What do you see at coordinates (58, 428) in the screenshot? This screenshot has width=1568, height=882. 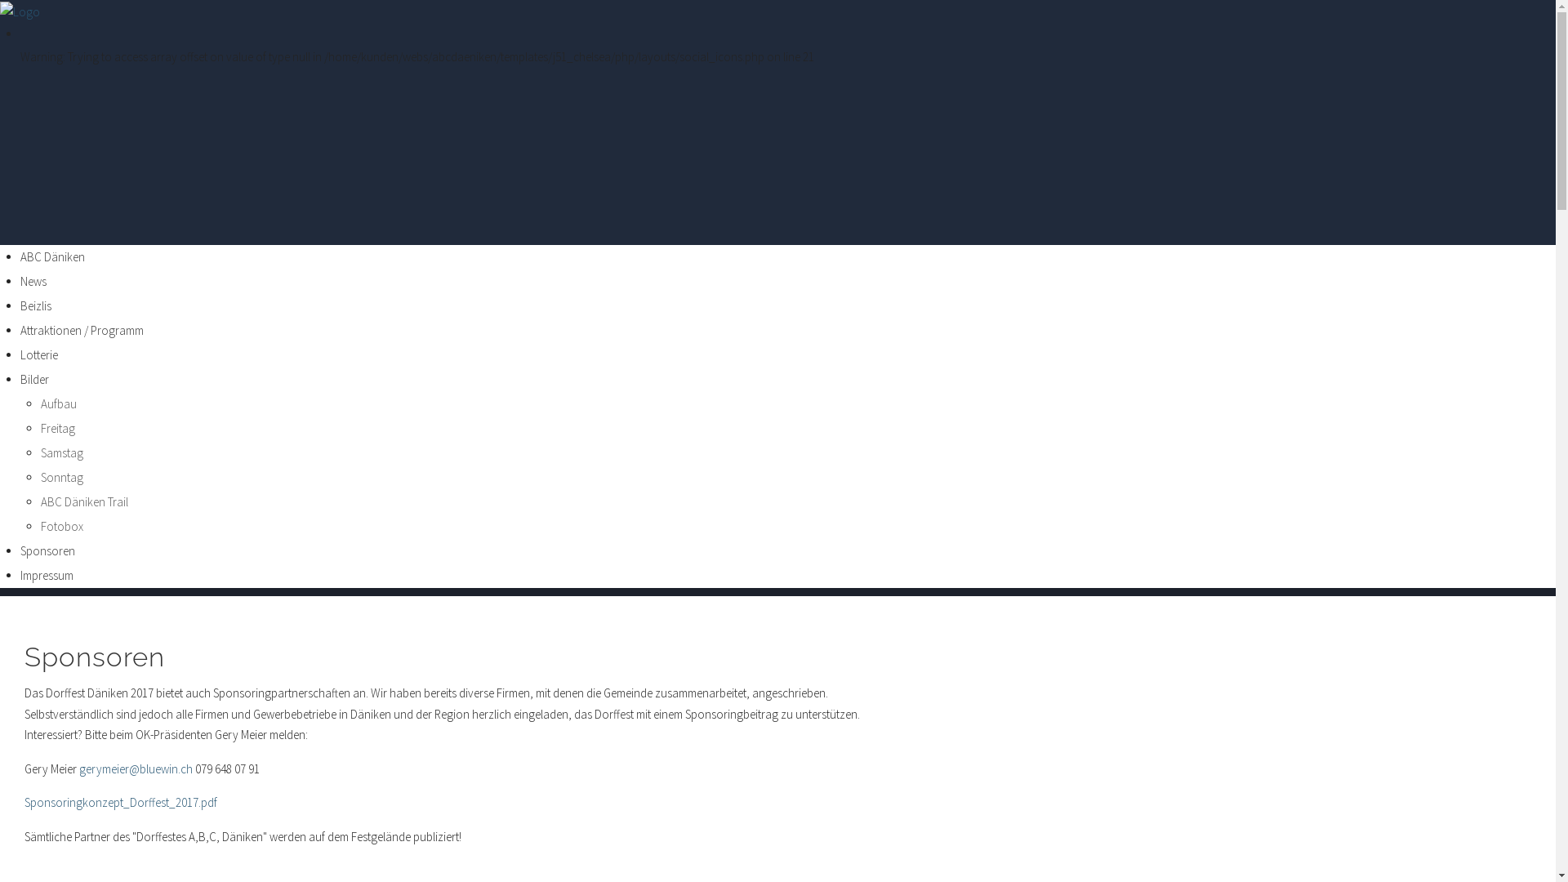 I see `Freitag` at bounding box center [58, 428].